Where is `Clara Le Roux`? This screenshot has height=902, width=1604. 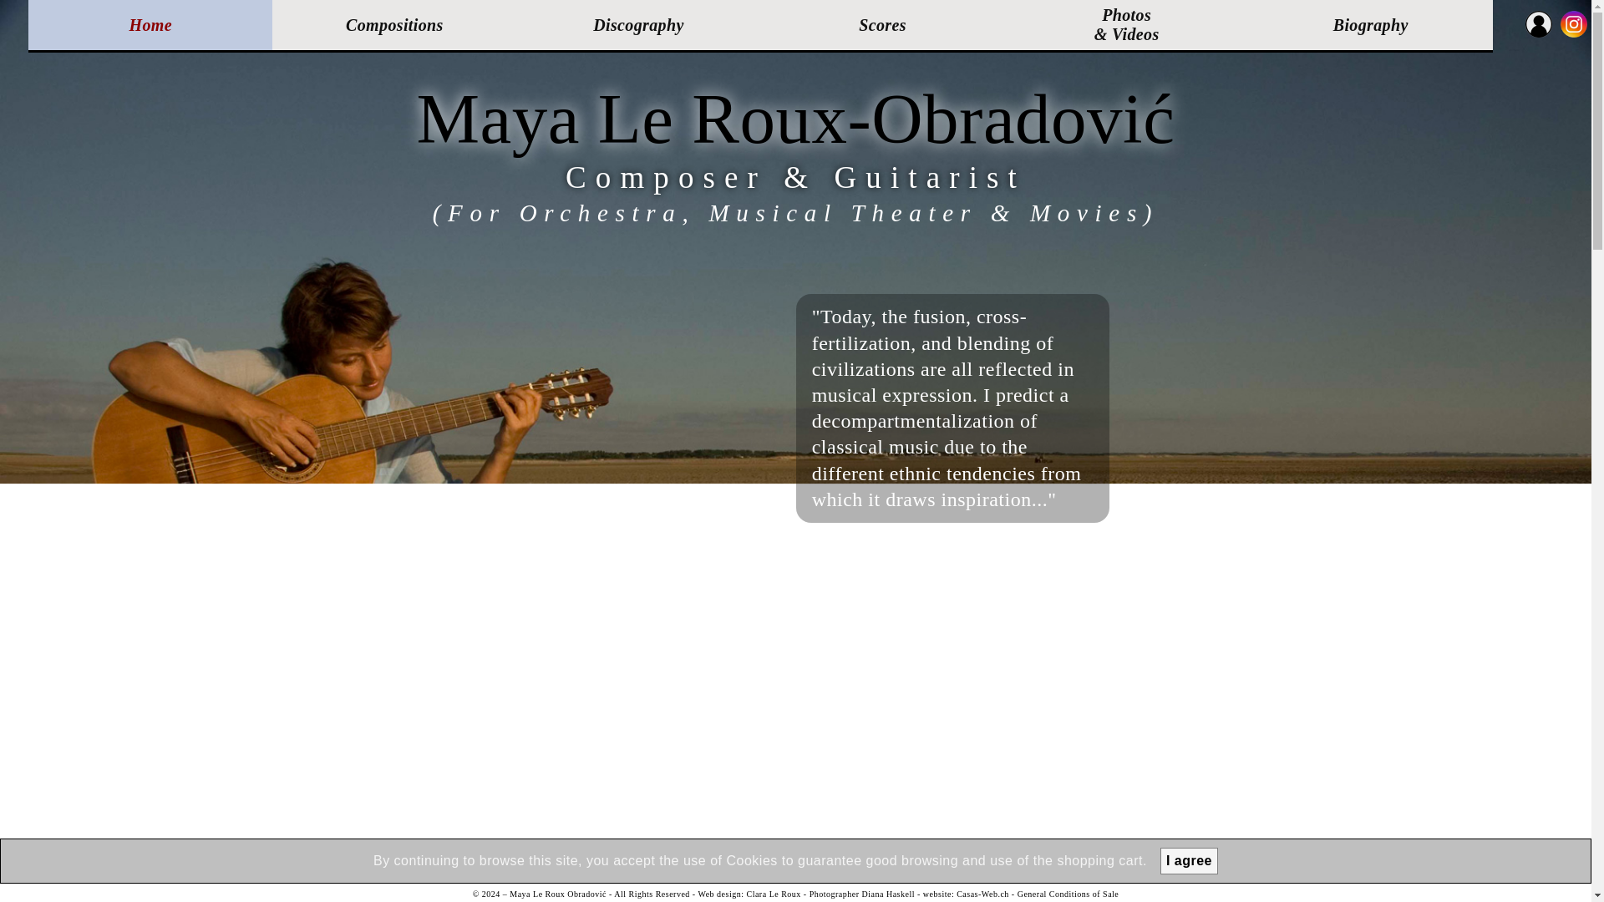 Clara Le Roux is located at coordinates (773, 894).